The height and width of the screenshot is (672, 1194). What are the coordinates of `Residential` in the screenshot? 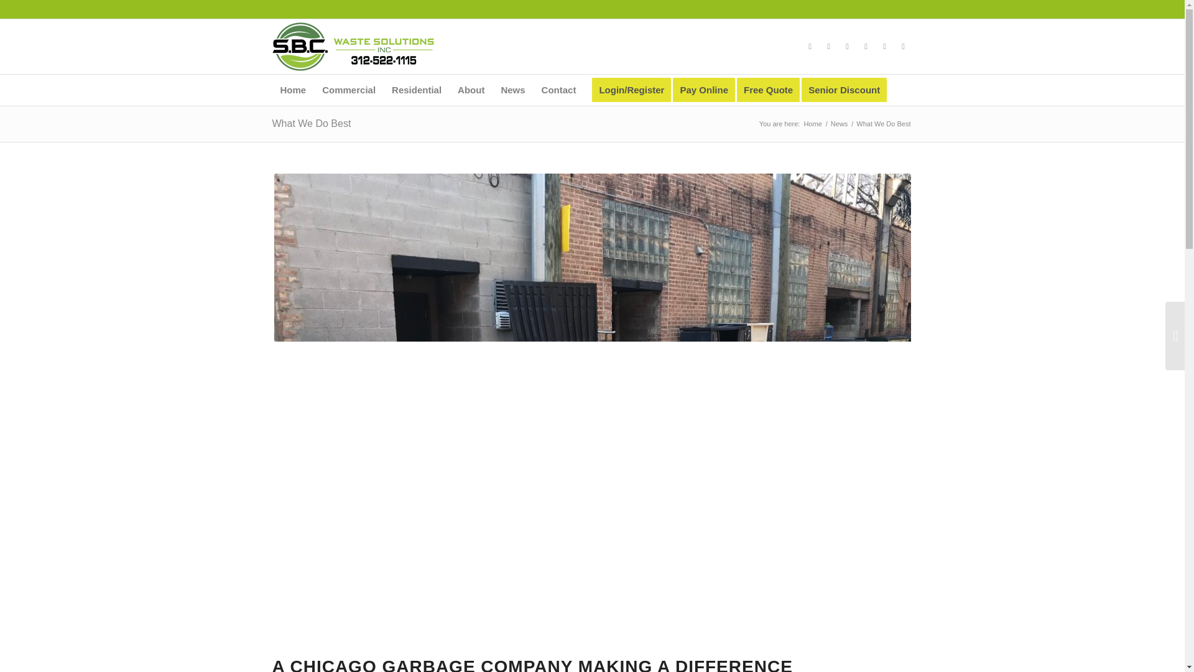 It's located at (417, 90).